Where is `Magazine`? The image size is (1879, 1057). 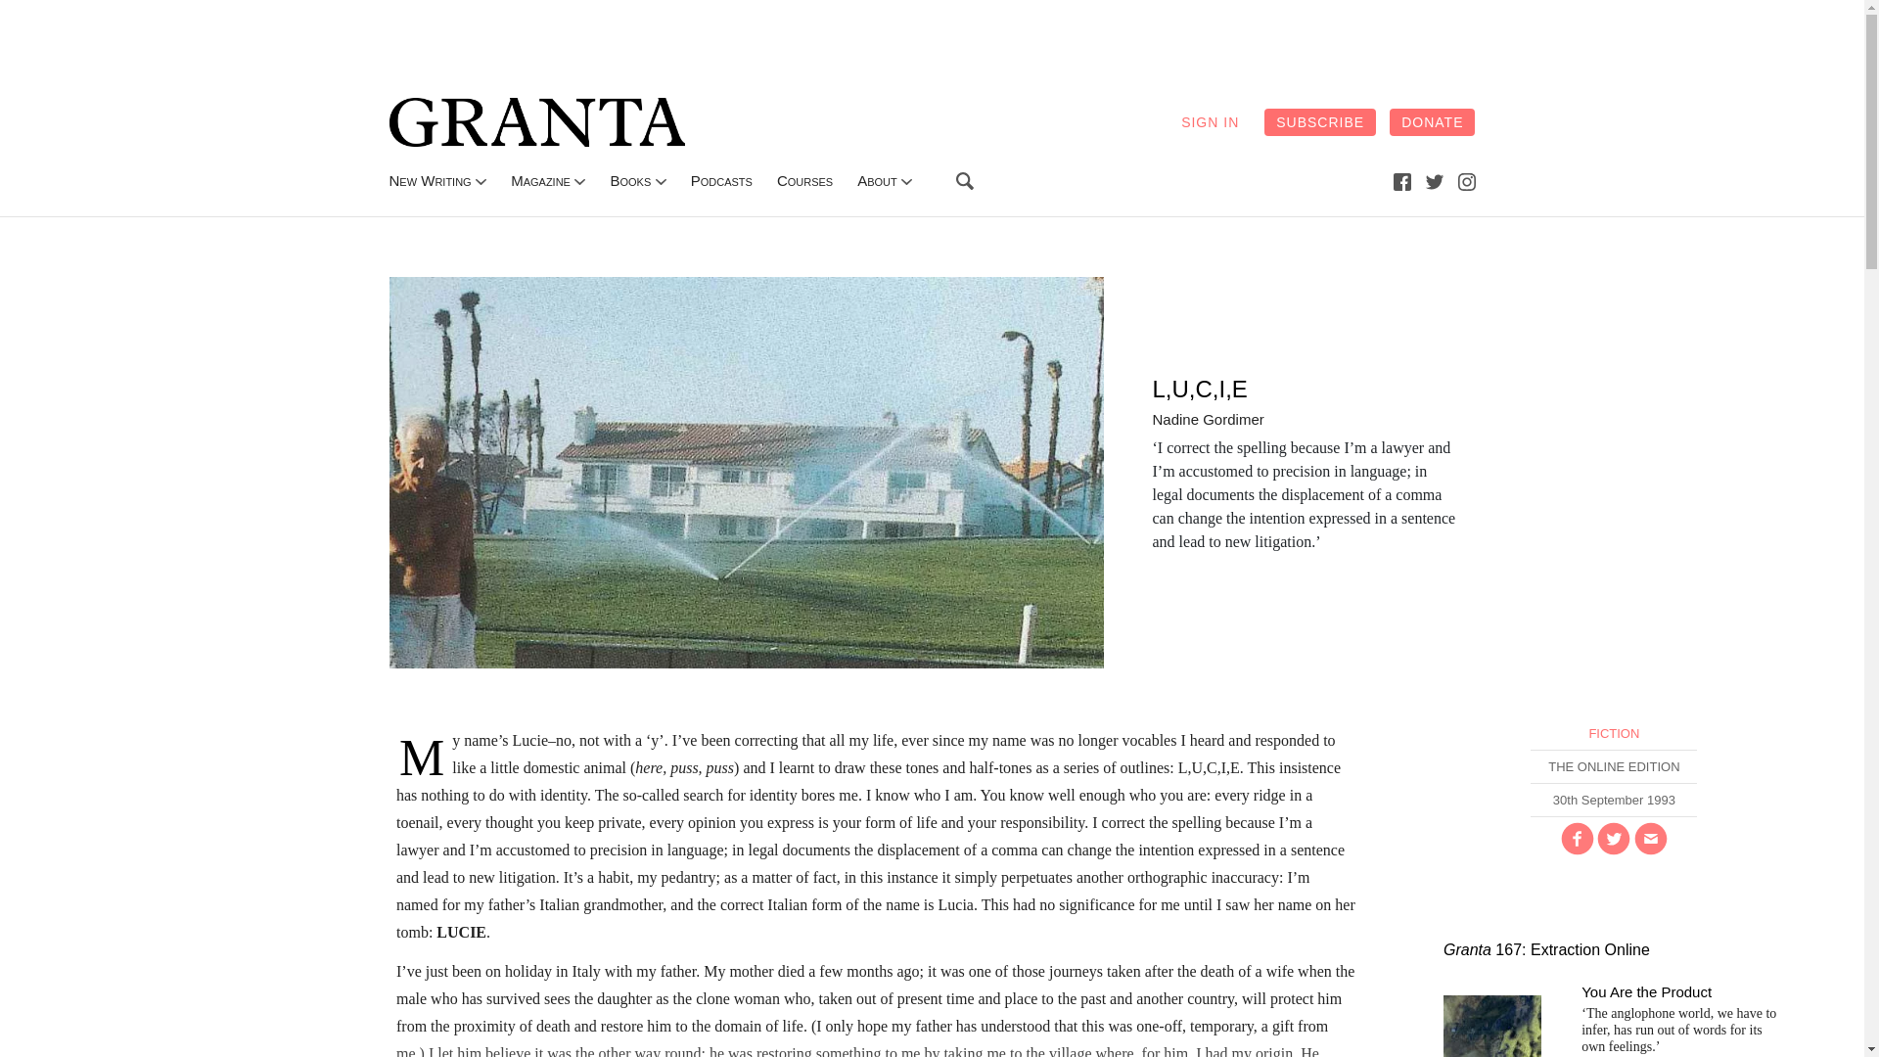
Magazine is located at coordinates (540, 180).